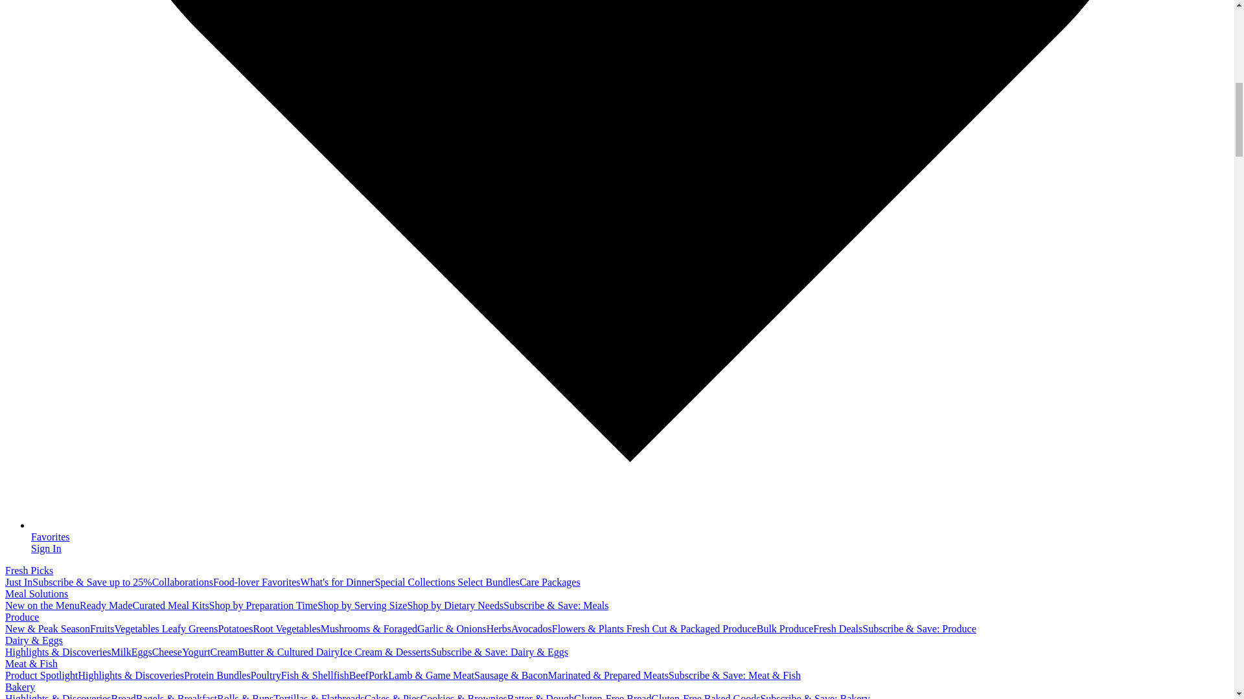 The height and width of the screenshot is (699, 1244). I want to click on Shop by Dietary Needs, so click(455, 605).